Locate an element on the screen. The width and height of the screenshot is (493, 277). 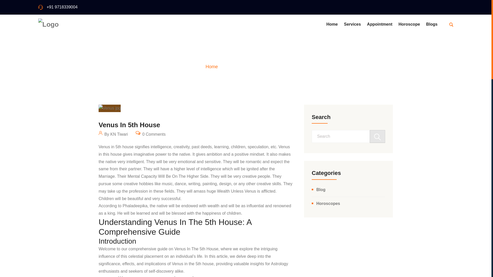
Mental Capacity Will Be On The Higher Side is located at coordinates (168, 176).